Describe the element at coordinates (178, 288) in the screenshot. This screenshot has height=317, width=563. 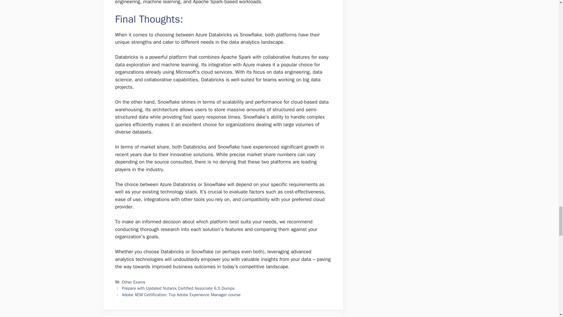
I see `Prepare with Updated Nutanix Certified Associate 6.5 Dumps` at that location.